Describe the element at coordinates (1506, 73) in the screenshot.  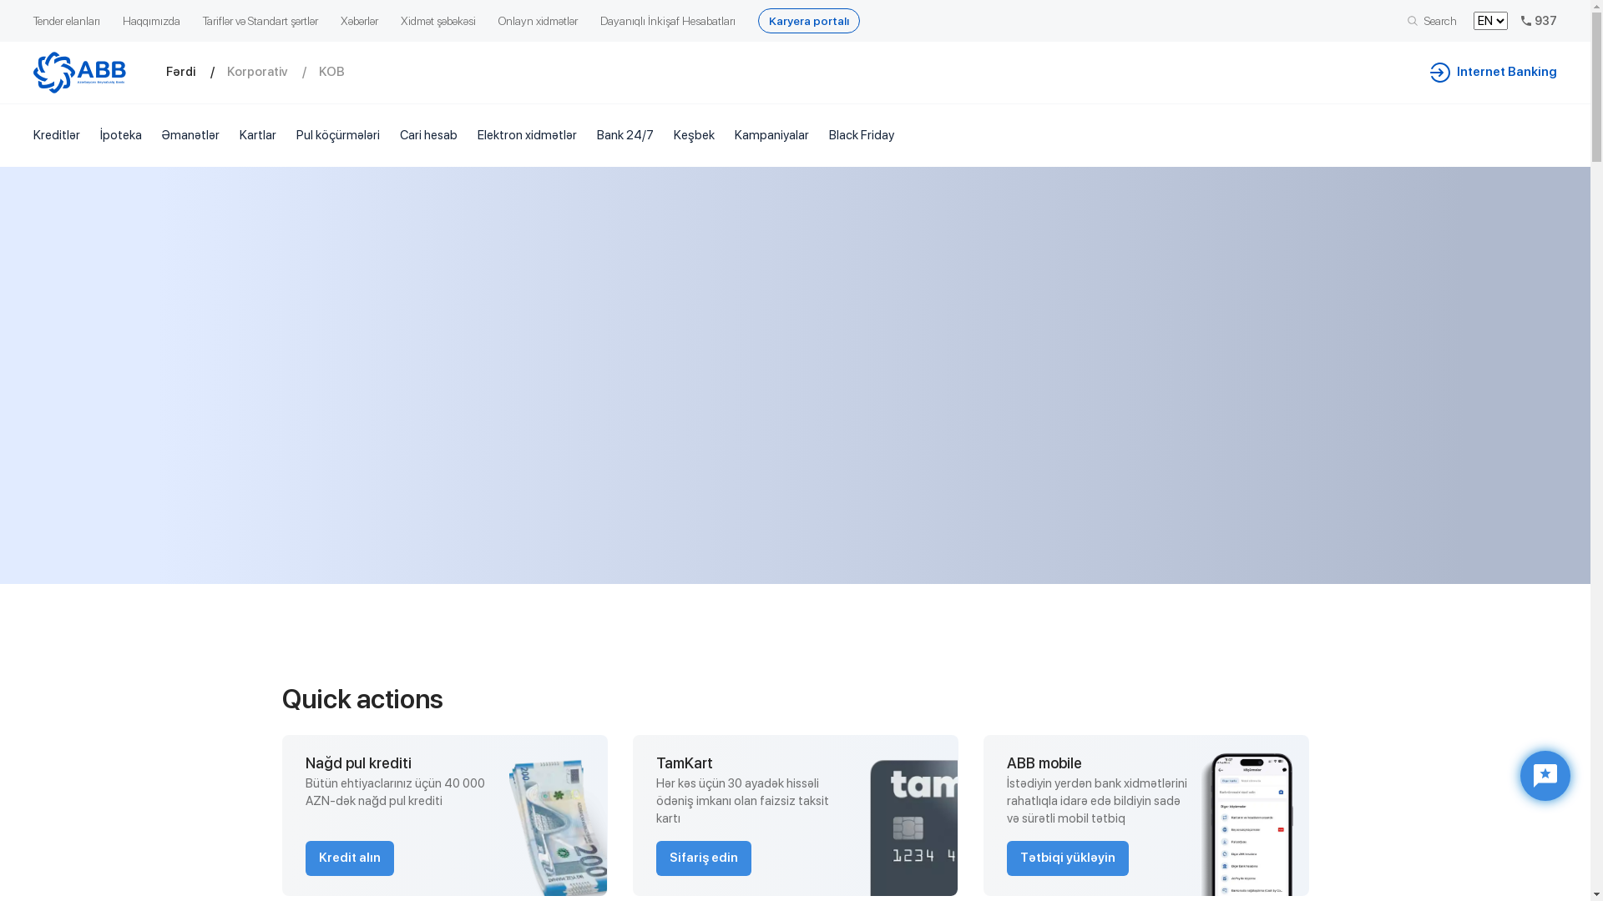
I see `Internet Banking` at that location.